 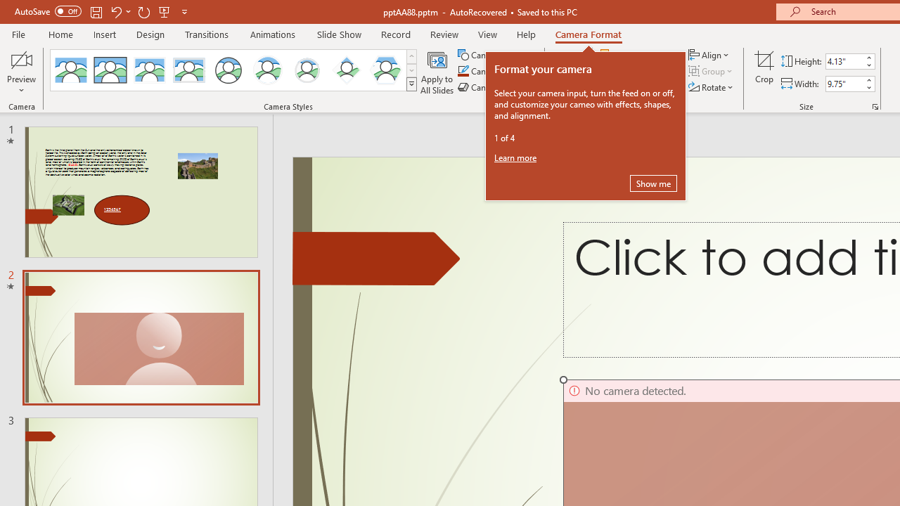 I want to click on Send Backward, so click(x=637, y=72).